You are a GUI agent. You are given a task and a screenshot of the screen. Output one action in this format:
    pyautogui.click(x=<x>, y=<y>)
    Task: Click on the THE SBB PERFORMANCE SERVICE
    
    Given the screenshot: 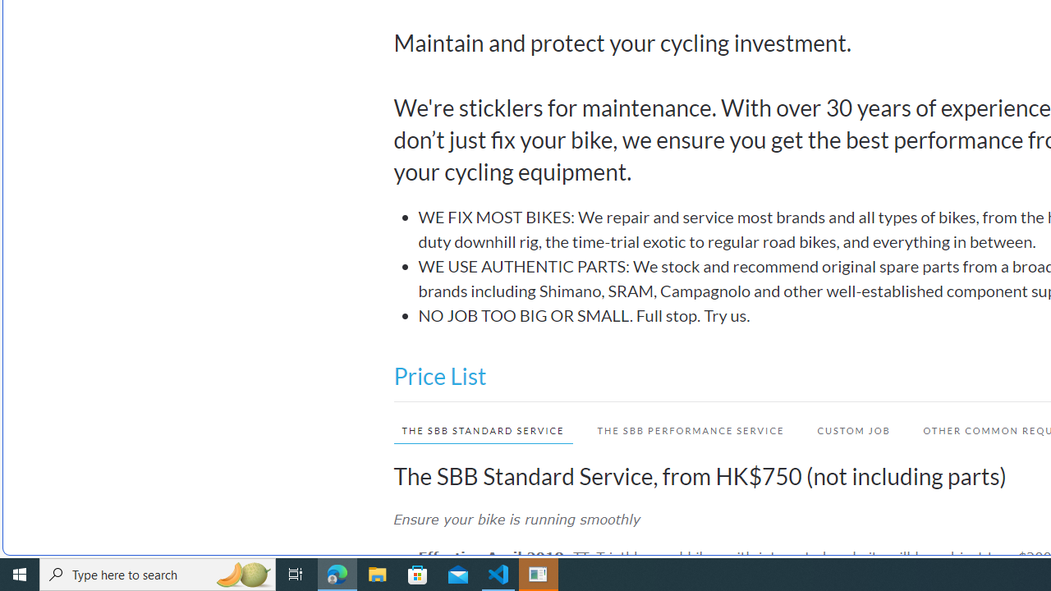 What is the action you would take?
    pyautogui.click(x=691, y=430)
    